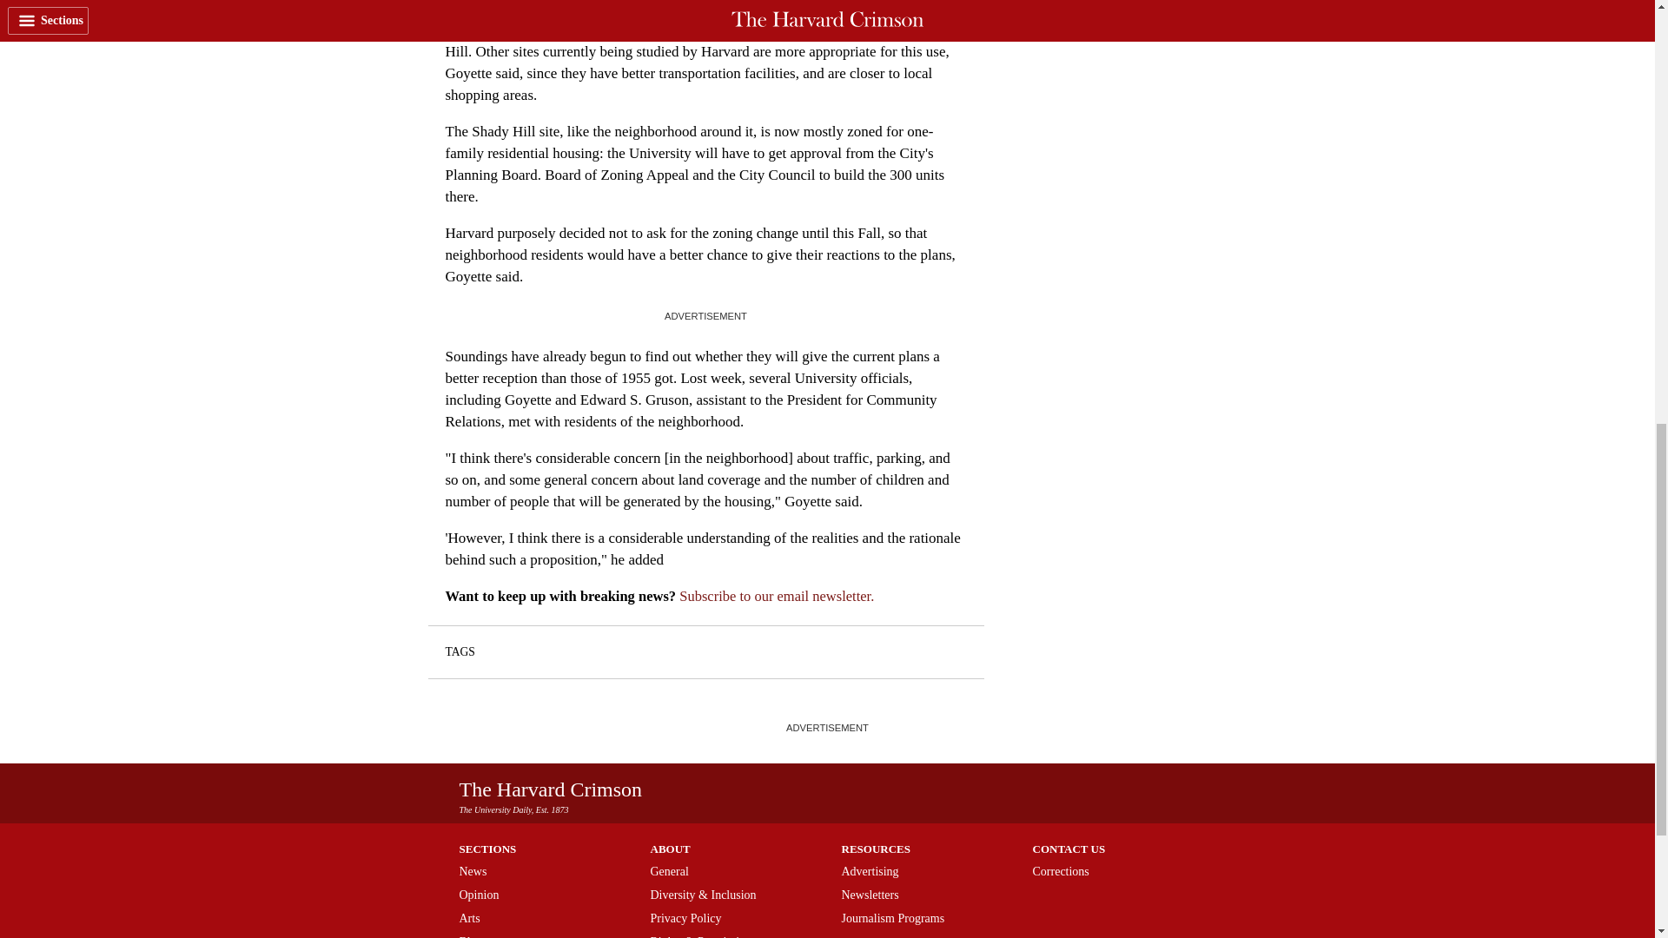 The width and height of the screenshot is (1668, 938). Describe the element at coordinates (551, 789) in the screenshot. I see `The Harvard Crimson` at that location.